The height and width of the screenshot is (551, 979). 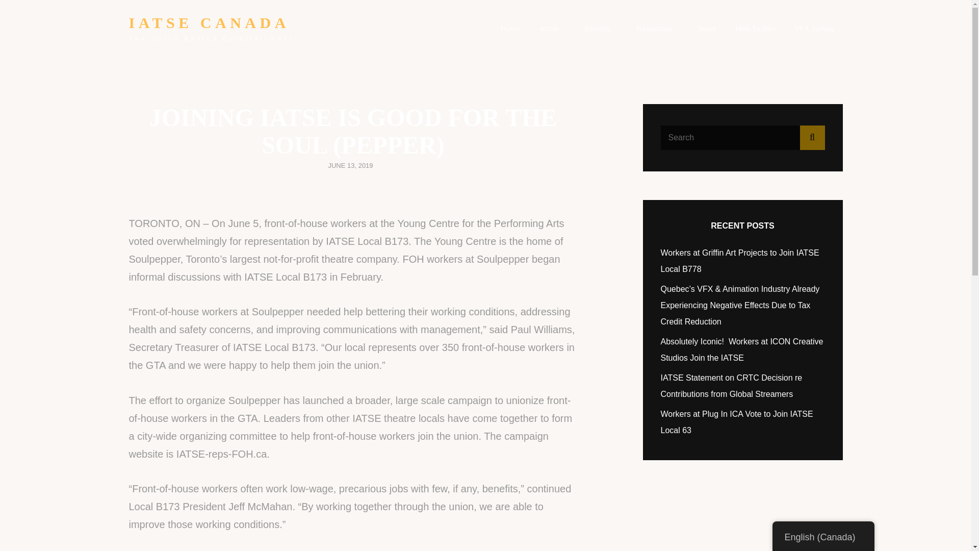 I want to click on Search, so click(x=812, y=138).